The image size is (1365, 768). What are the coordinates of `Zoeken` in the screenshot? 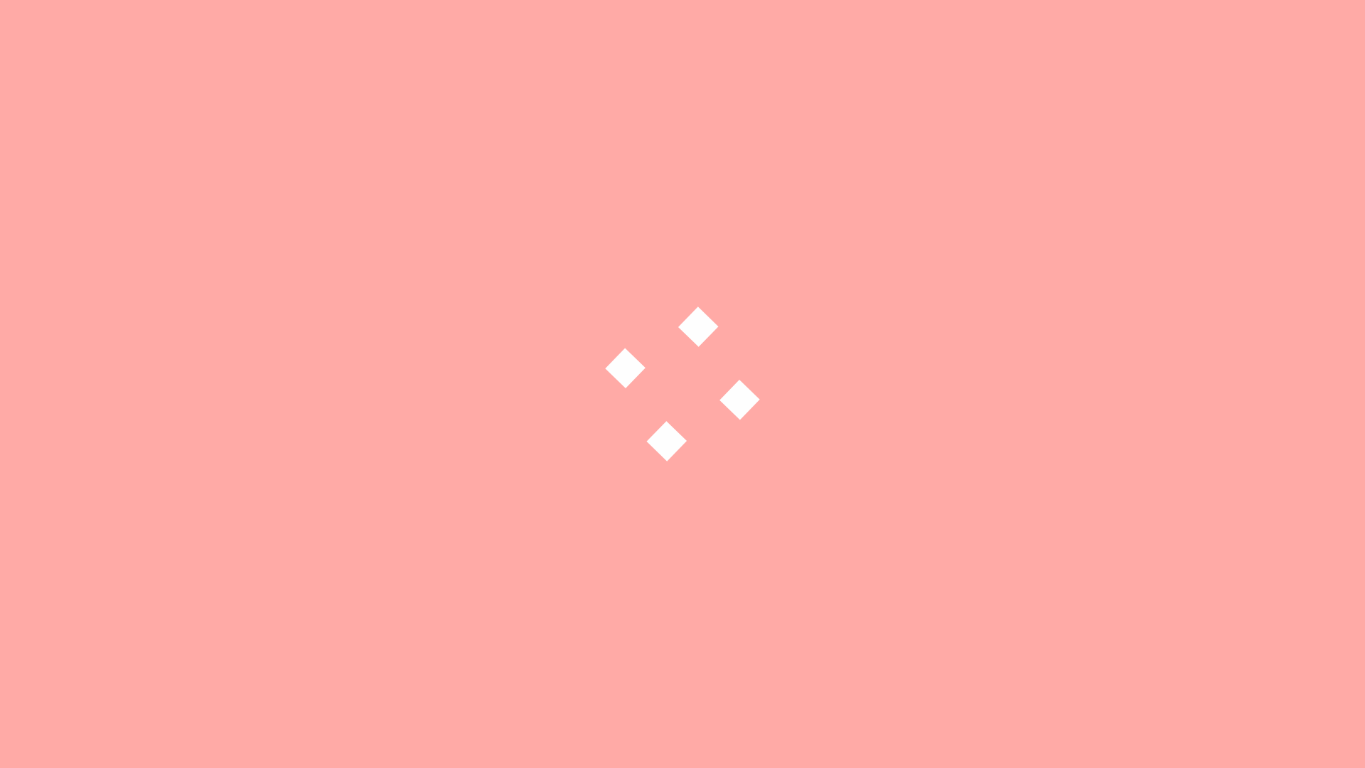 It's located at (977, 279).